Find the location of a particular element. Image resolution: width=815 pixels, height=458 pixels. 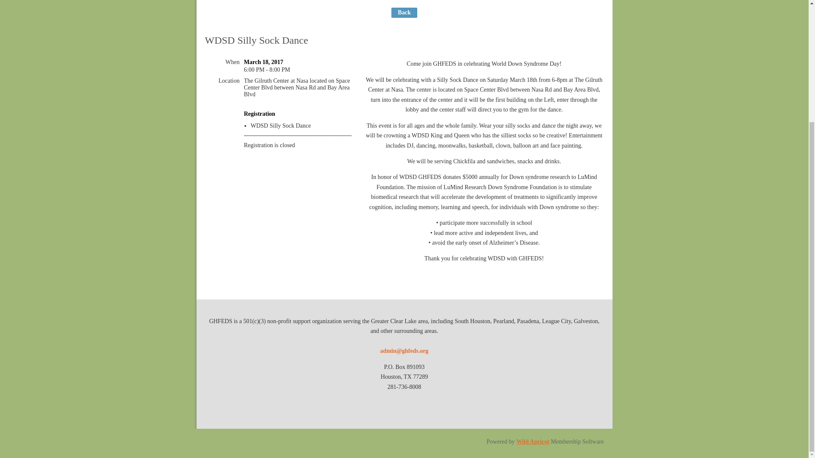

Wild Apricot is located at coordinates (532, 441).